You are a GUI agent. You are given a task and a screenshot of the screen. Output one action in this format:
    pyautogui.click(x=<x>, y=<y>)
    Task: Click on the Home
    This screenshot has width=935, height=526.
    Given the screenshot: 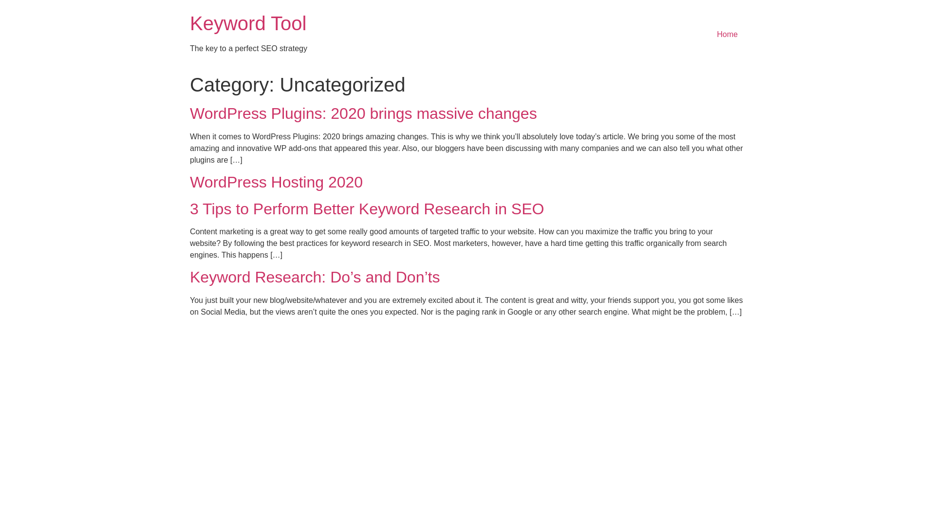 What is the action you would take?
    pyautogui.click(x=728, y=35)
    